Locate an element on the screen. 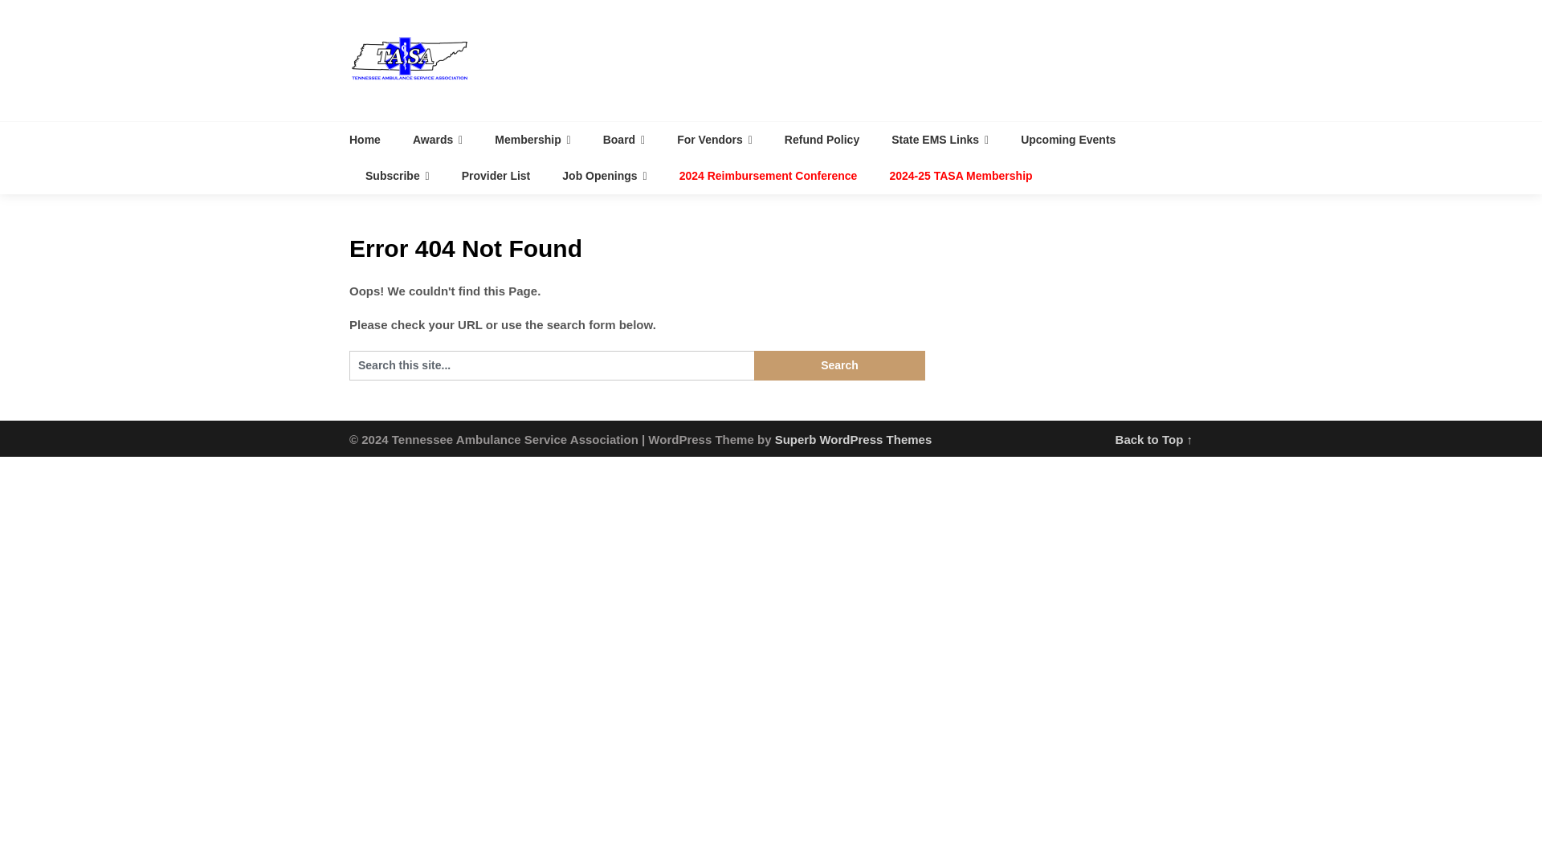  Search is located at coordinates (839, 366).